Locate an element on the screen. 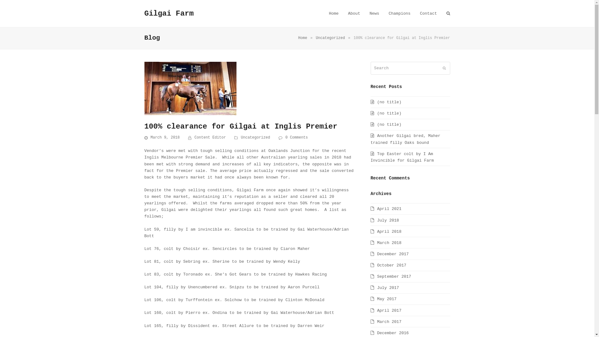 The width and height of the screenshot is (599, 337). Contact is located at coordinates (429, 14).